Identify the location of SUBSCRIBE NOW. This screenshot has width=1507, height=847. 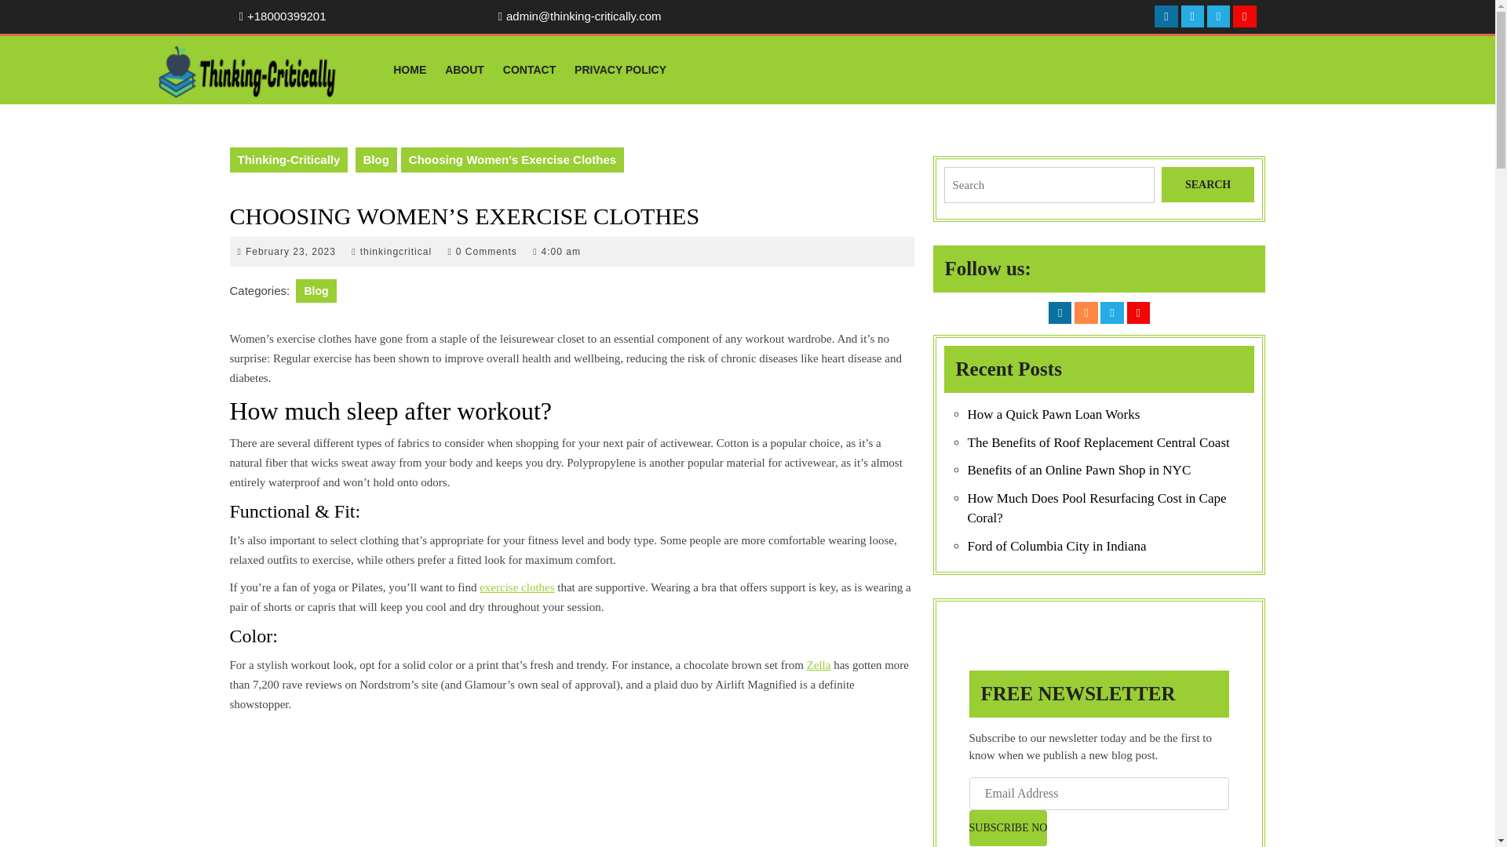
(1008, 827).